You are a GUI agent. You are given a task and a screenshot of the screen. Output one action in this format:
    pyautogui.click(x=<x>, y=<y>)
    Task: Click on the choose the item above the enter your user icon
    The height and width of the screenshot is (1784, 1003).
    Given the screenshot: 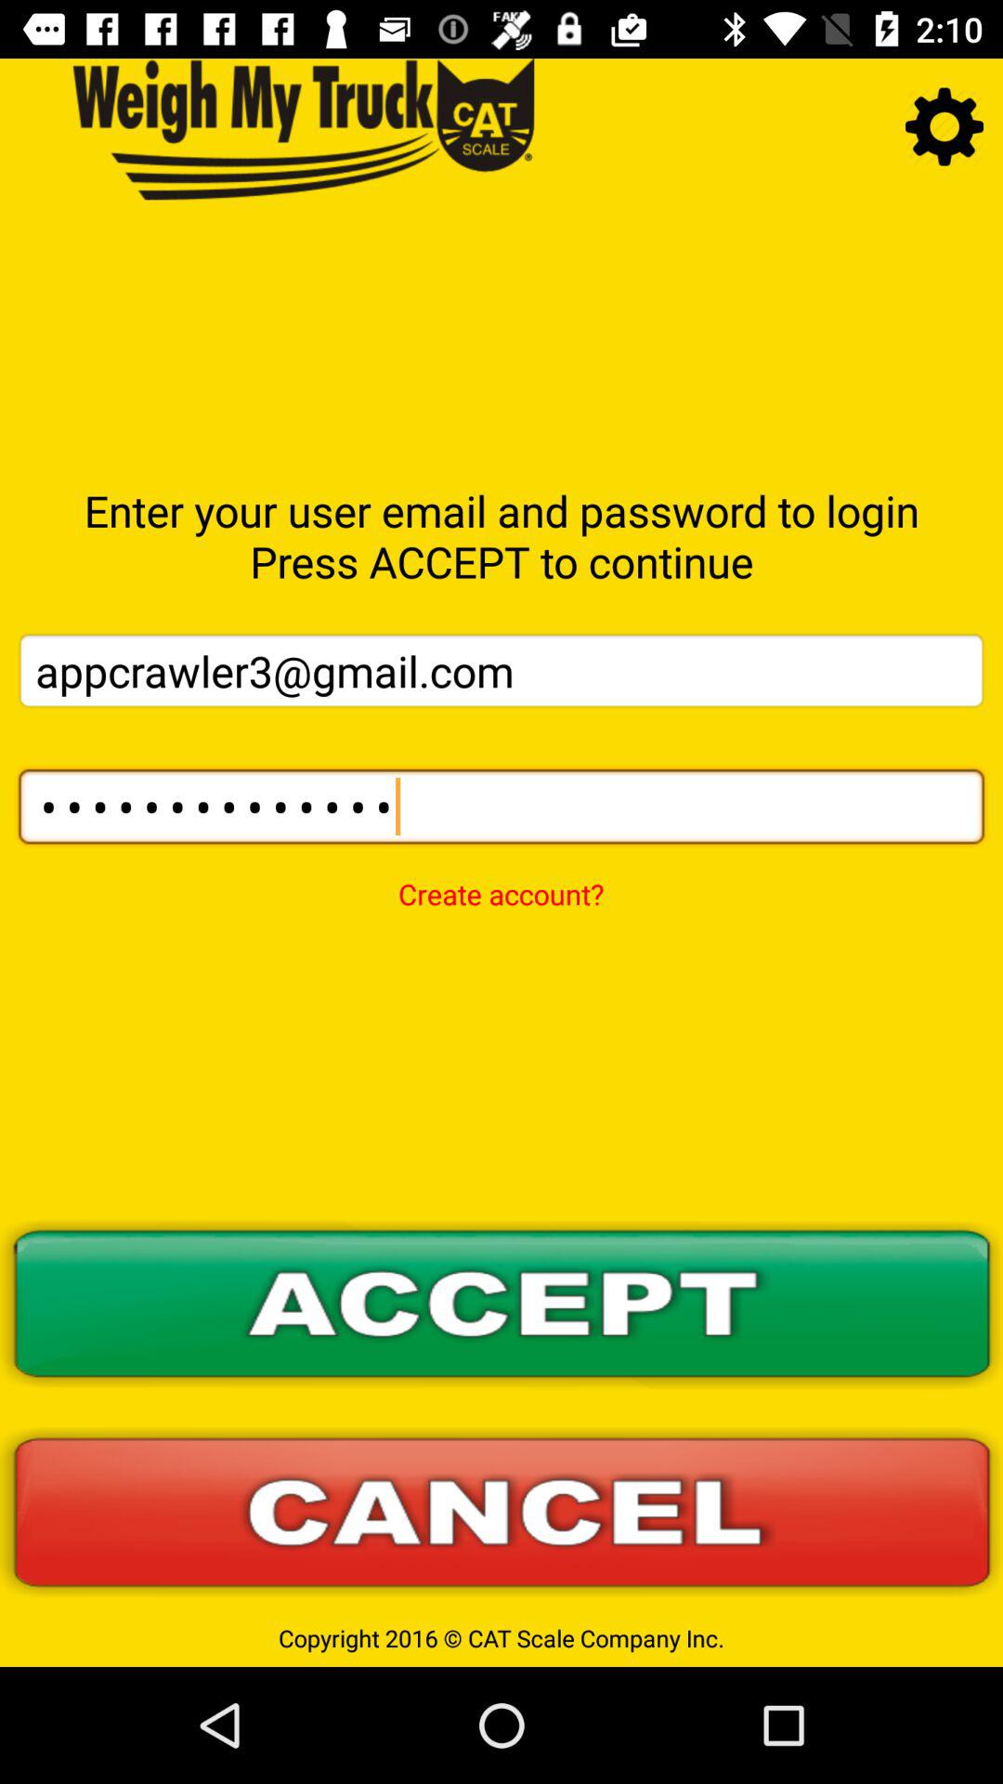 What is the action you would take?
    pyautogui.click(x=944, y=126)
    